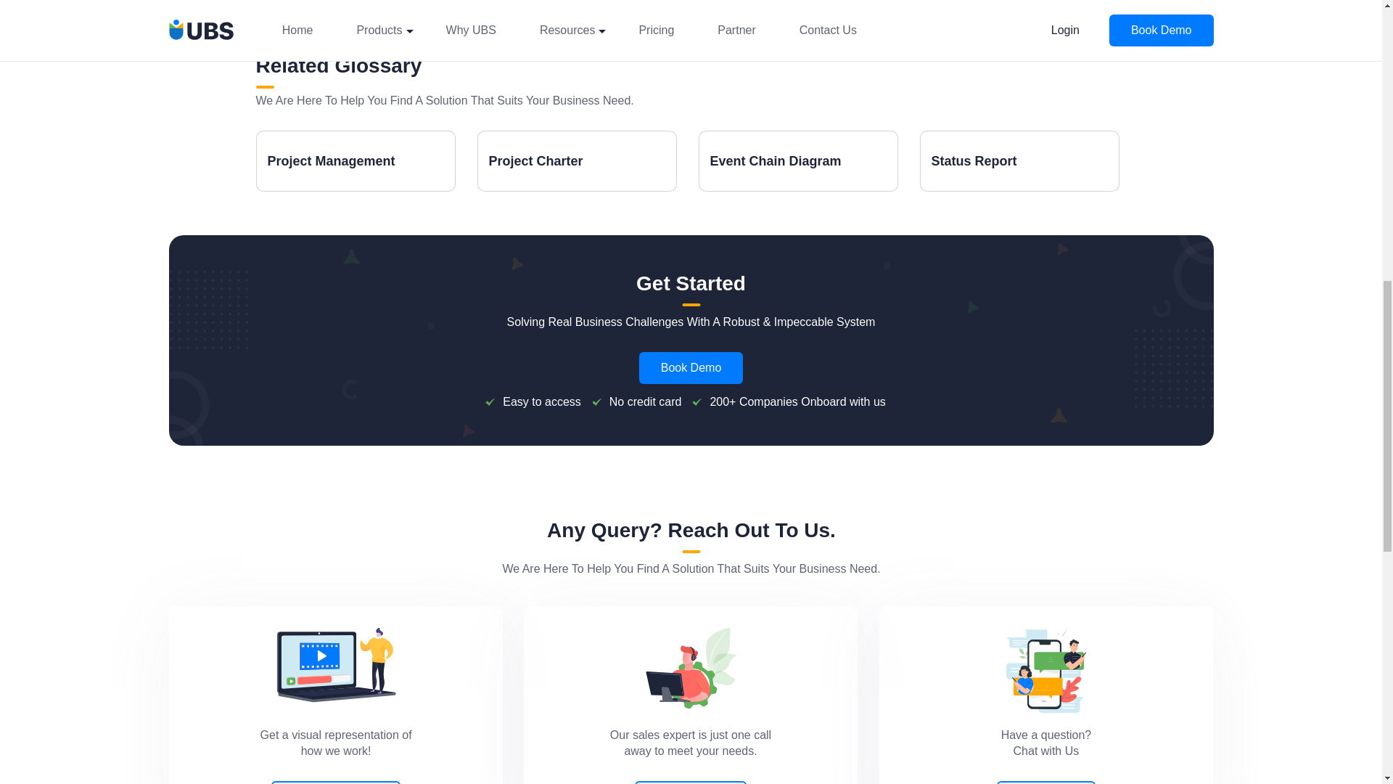 The image size is (1393, 784). I want to click on Get in Touch, so click(691, 669).